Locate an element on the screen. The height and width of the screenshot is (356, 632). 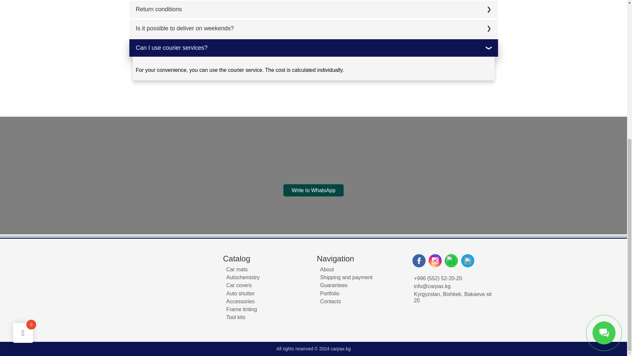
Guarantees is located at coordinates (334, 285).